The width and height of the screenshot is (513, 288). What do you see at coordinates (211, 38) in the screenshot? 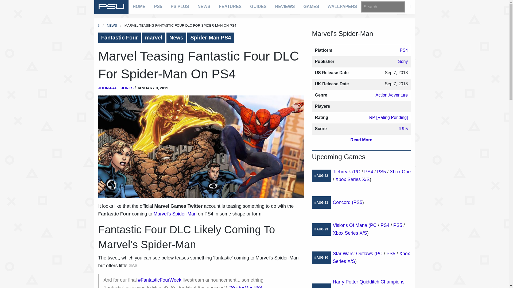
I see `Spider-Man PS4` at bounding box center [211, 38].